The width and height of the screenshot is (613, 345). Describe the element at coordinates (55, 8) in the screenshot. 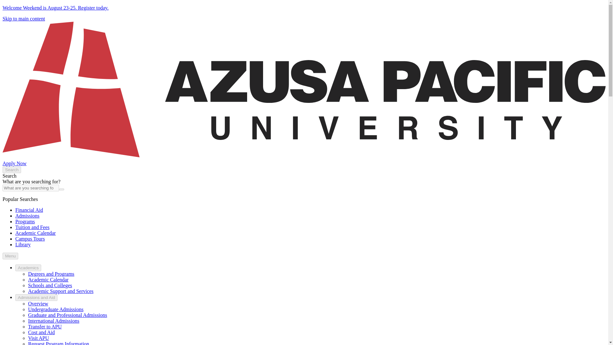

I see `Welcome Weekend is August 23-25. Register today.` at that location.